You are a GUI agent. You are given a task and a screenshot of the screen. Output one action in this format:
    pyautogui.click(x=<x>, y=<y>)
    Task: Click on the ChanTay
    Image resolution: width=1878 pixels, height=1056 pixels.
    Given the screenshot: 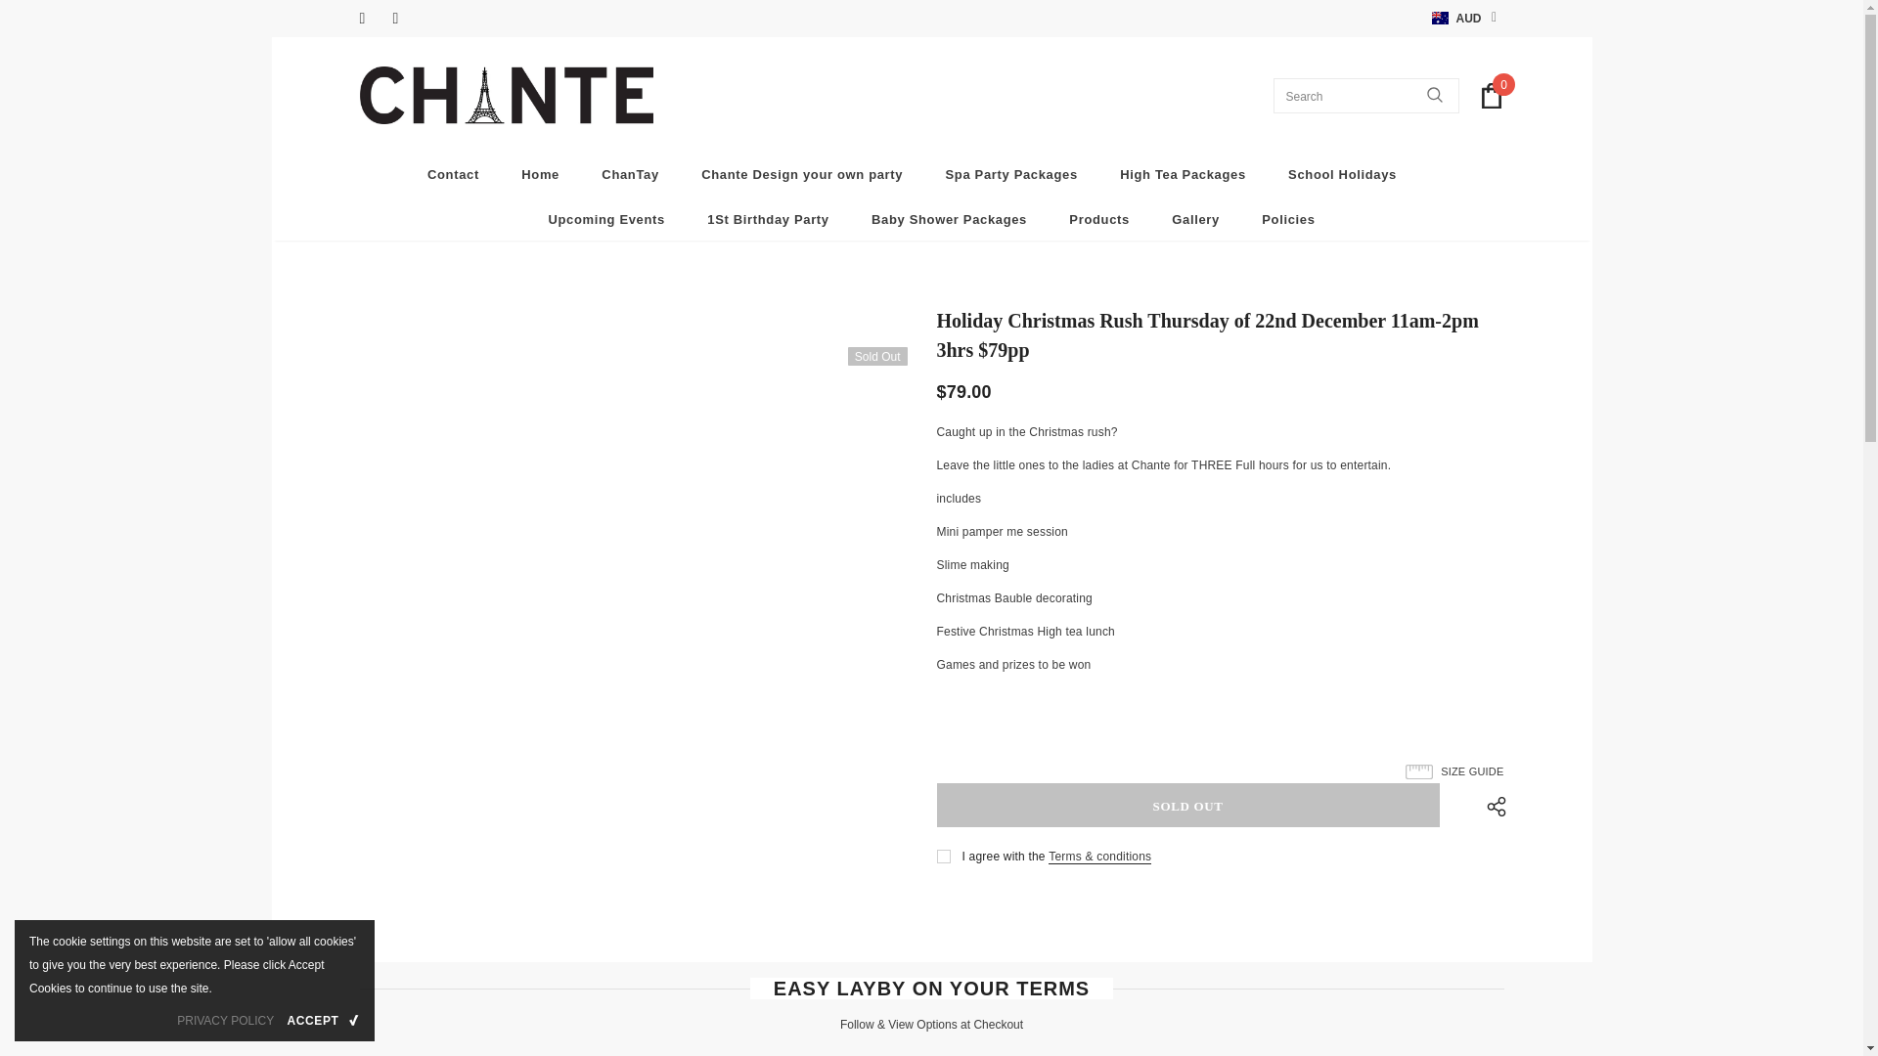 What is the action you would take?
    pyautogui.click(x=630, y=173)
    